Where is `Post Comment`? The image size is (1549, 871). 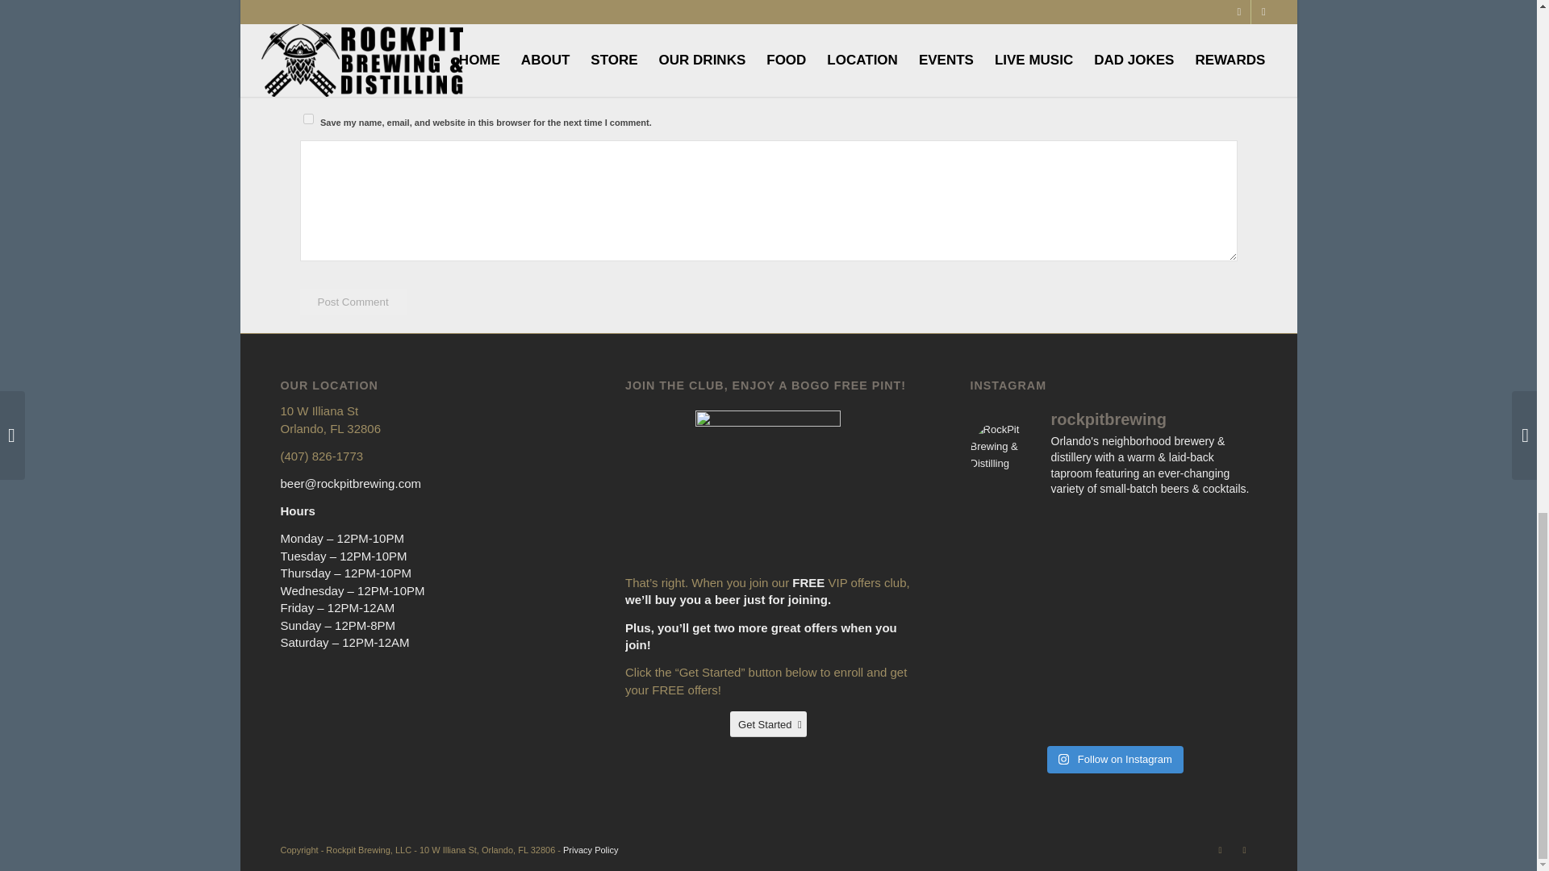 Post Comment is located at coordinates (353, 302).